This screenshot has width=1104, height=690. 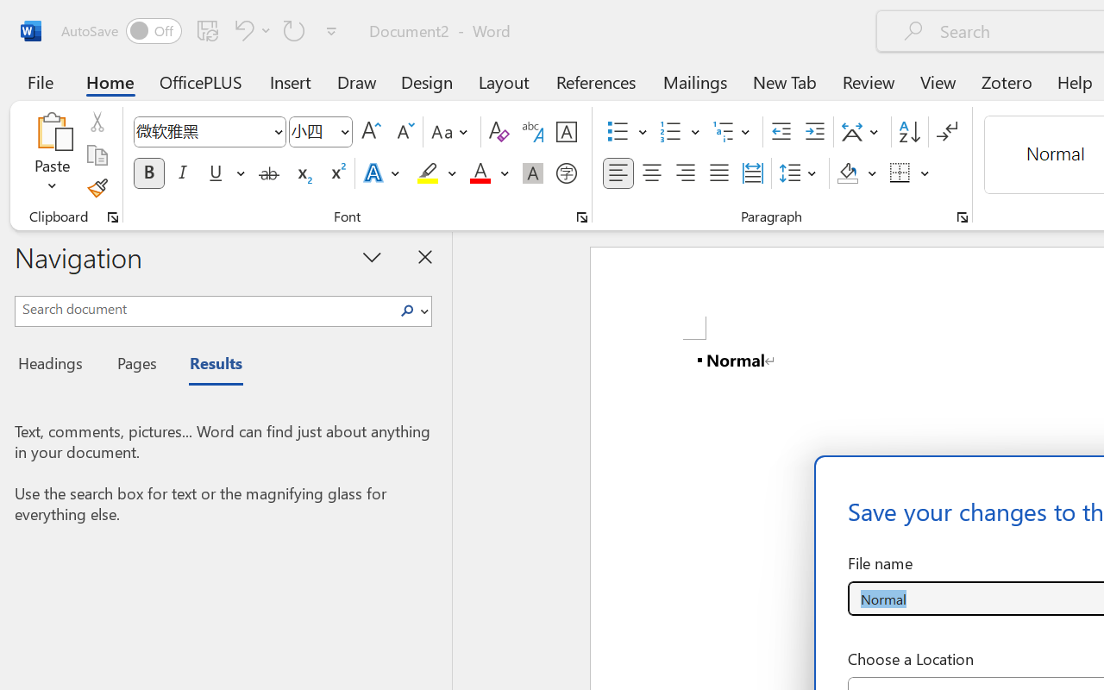 I want to click on Align Right, so click(x=685, y=173).